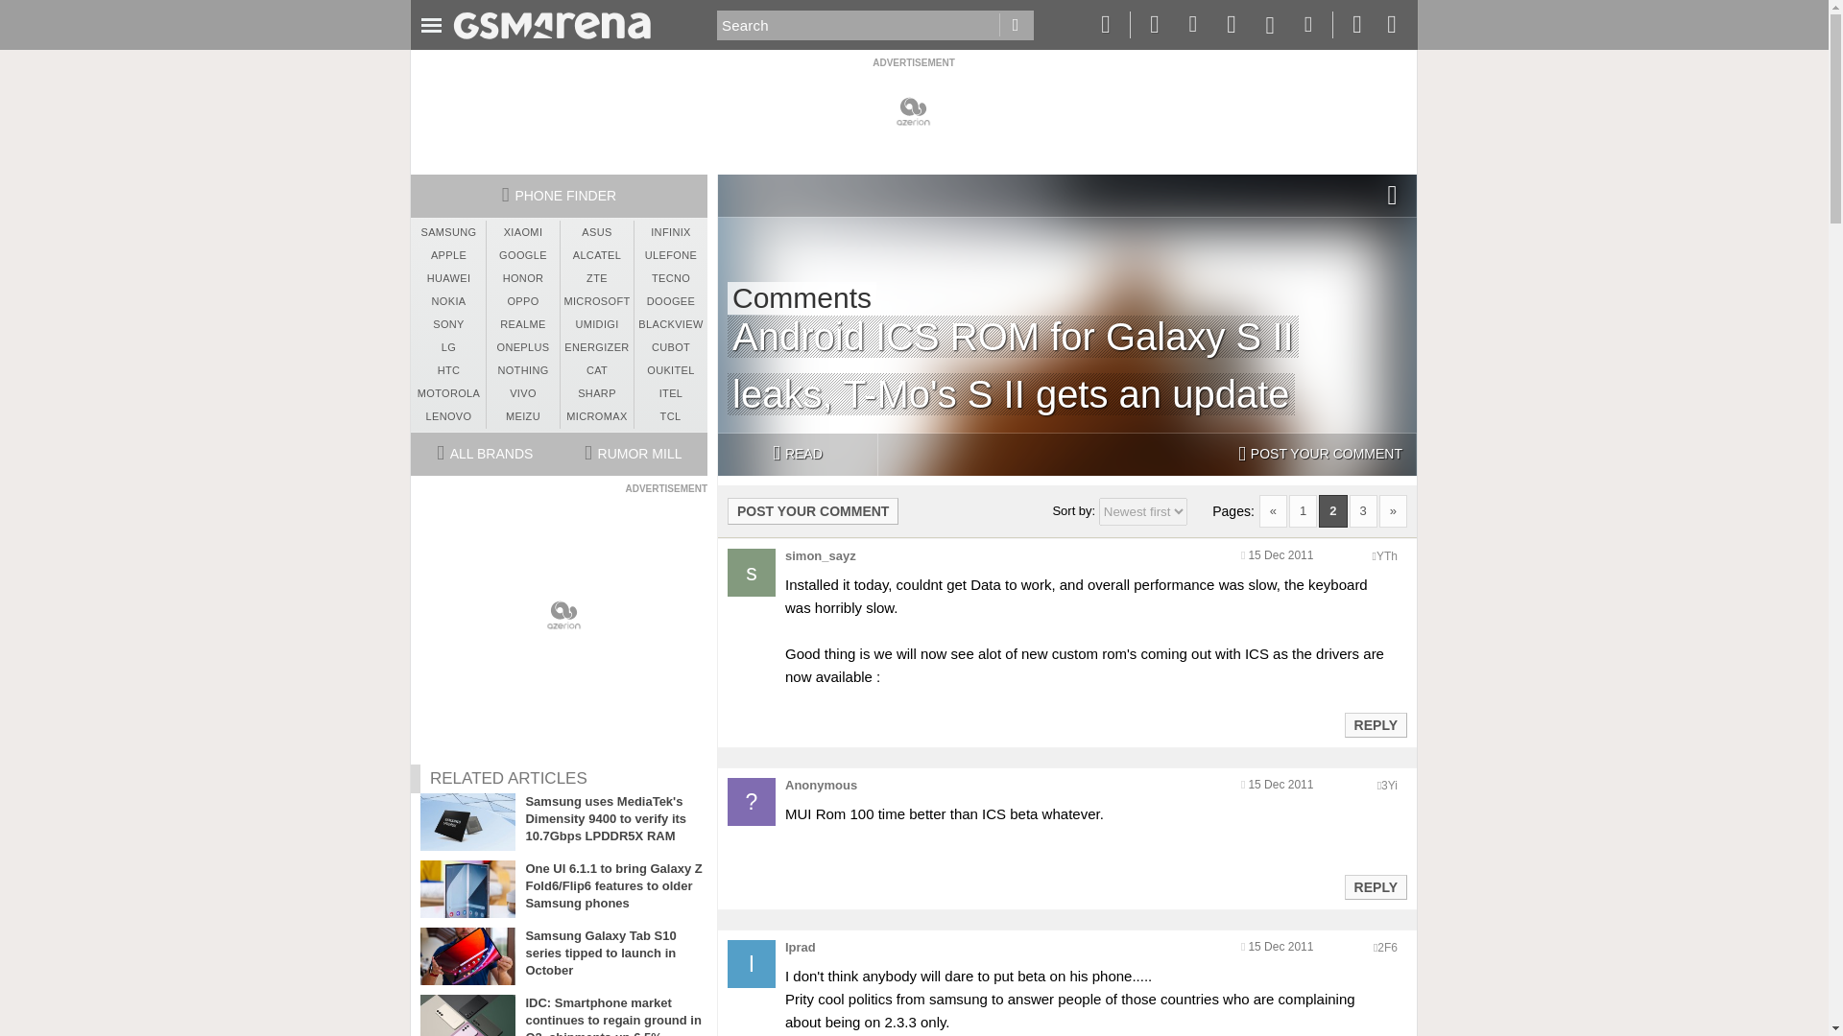 This screenshot has width=1843, height=1036. What do you see at coordinates (797, 455) in the screenshot?
I see `READ` at bounding box center [797, 455].